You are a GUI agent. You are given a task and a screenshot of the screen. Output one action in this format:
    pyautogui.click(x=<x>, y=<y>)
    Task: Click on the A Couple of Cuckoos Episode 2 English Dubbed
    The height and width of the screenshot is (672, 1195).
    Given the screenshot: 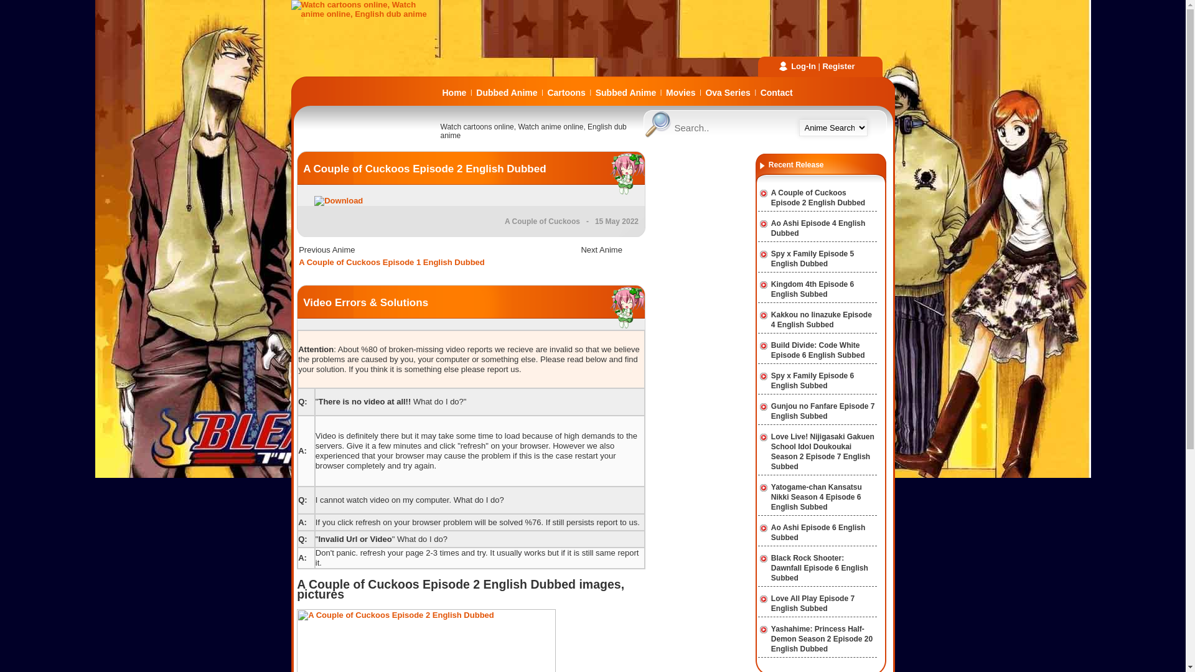 What is the action you would take?
    pyautogui.click(x=424, y=169)
    